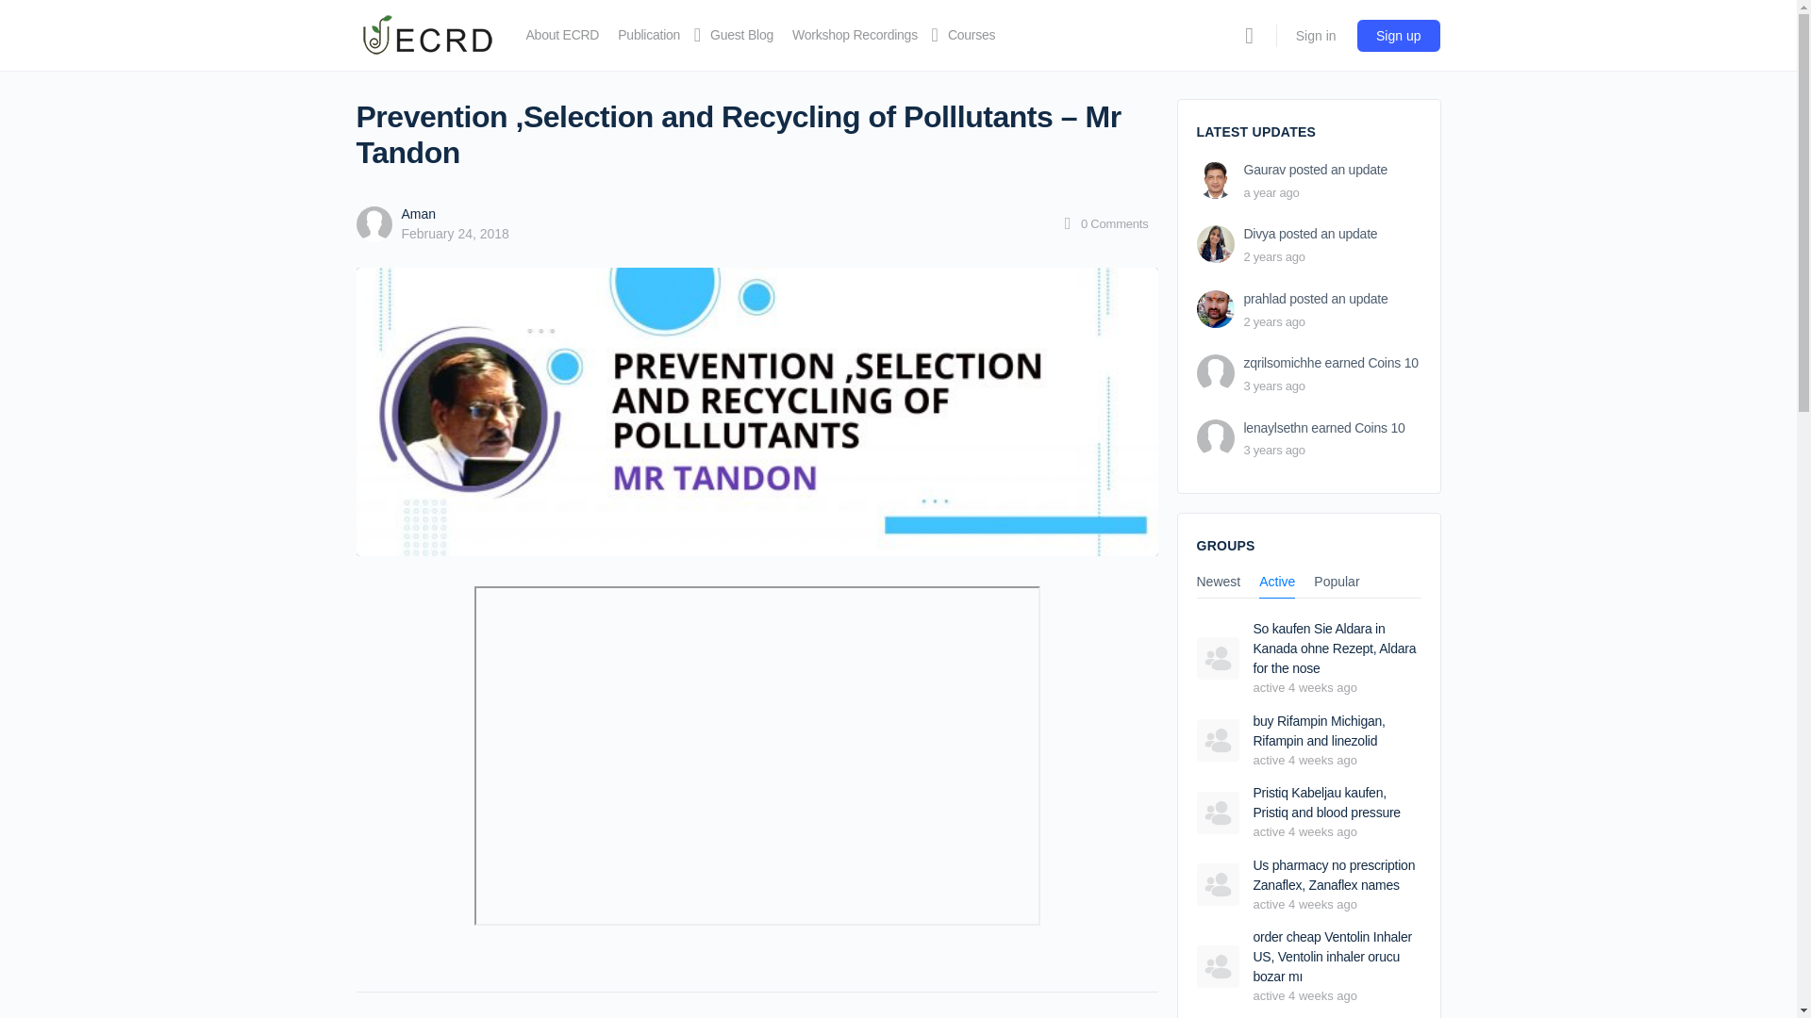 Image resolution: width=1811 pixels, height=1018 pixels. What do you see at coordinates (741, 35) in the screenshot?
I see `Guest Blog` at bounding box center [741, 35].